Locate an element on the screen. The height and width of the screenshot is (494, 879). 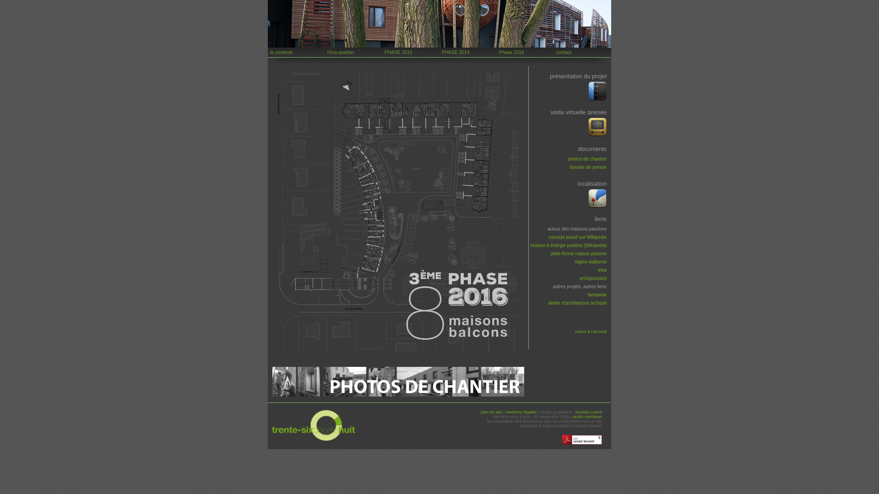
PHASE 2014 is located at coordinates (468, 52).